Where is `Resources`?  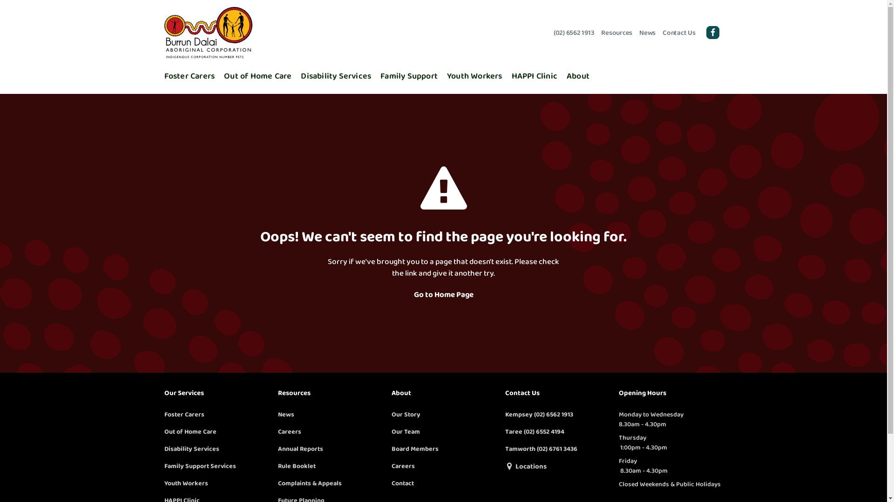
Resources is located at coordinates (616, 33).